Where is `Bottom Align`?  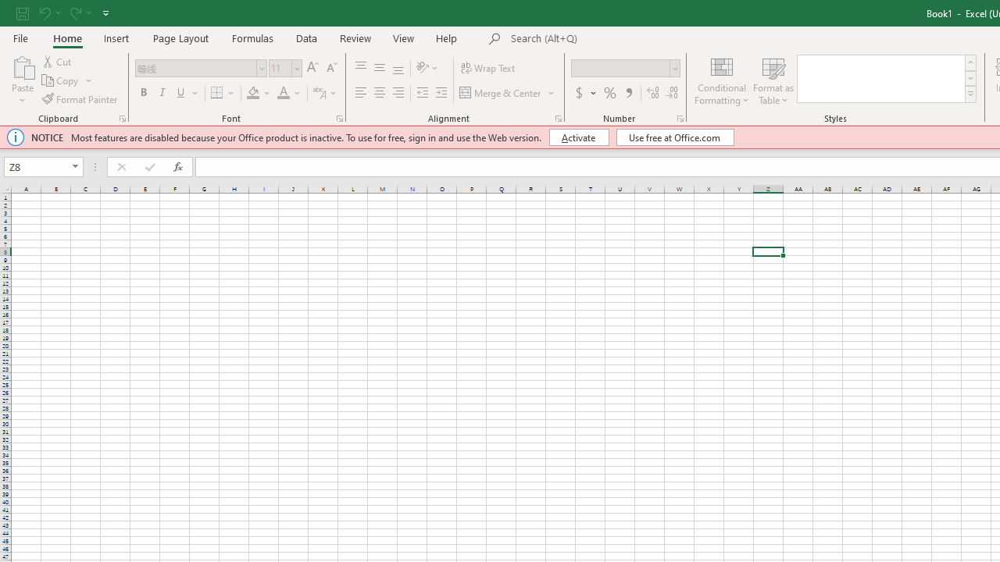
Bottom Align is located at coordinates (398, 69).